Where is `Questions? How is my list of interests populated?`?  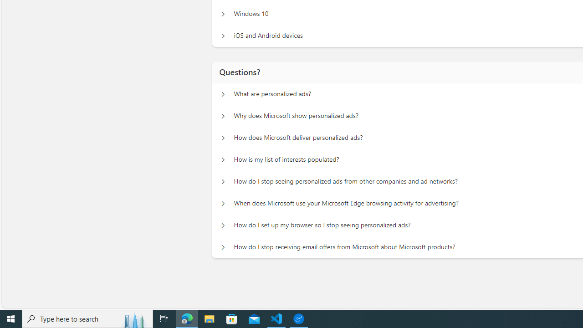
Questions? How is my list of interests populated? is located at coordinates (223, 159).